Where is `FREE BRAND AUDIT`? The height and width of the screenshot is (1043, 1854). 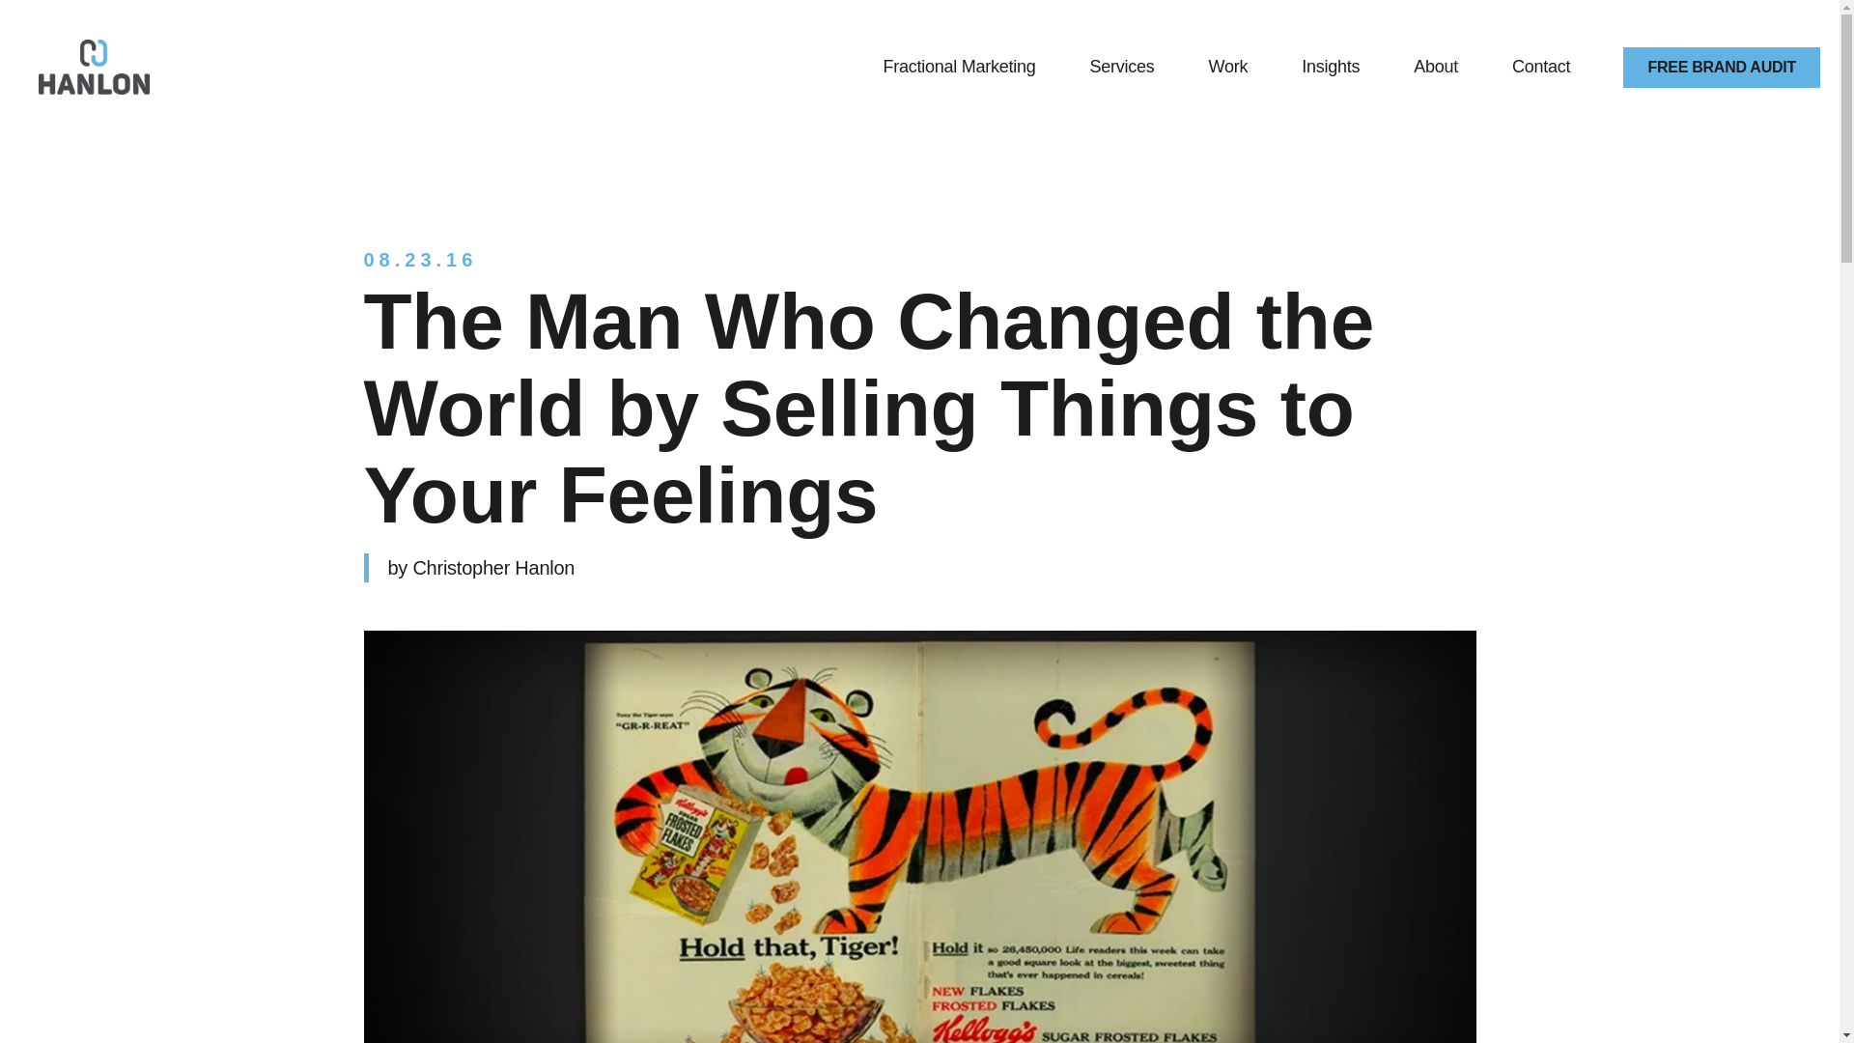 FREE BRAND AUDIT is located at coordinates (1722, 67).